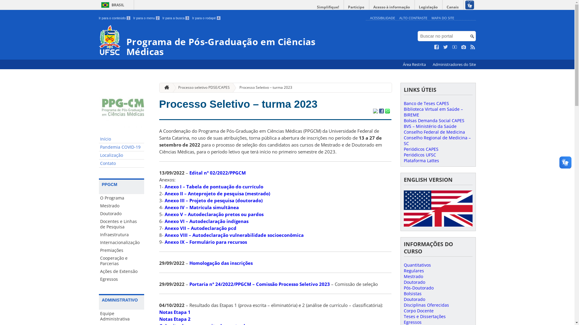  I want to click on MAPA DO SITE, so click(443, 18).